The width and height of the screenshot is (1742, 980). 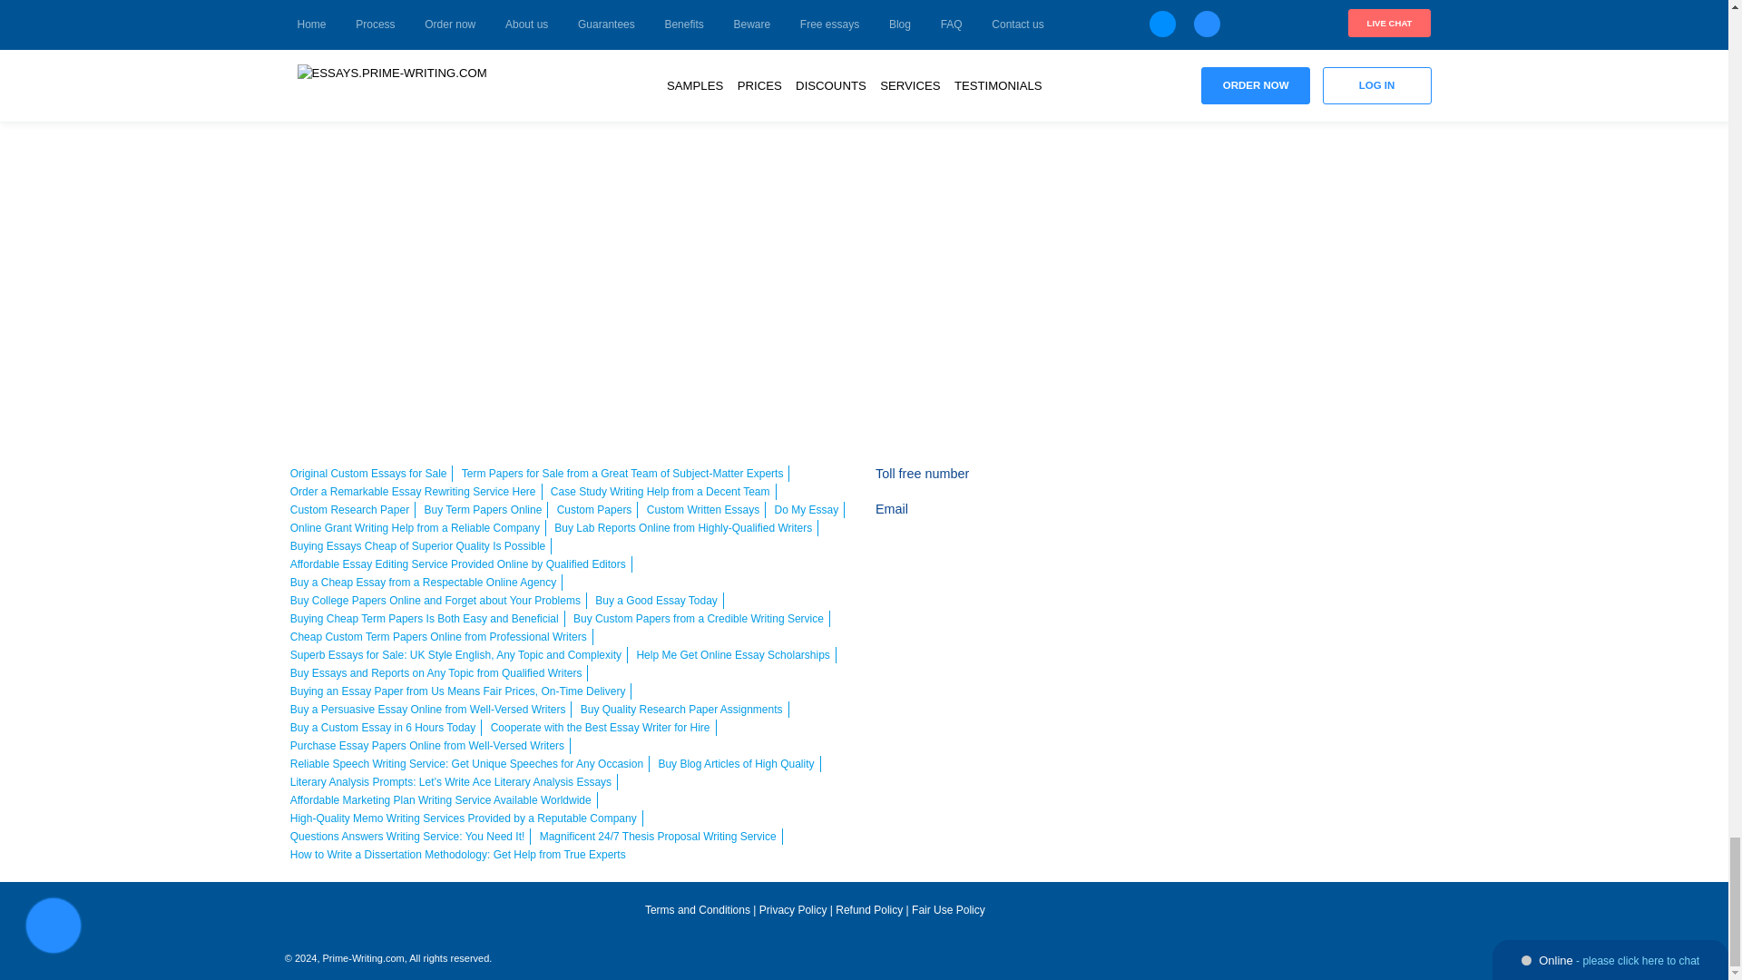 What do you see at coordinates (1203, 485) in the screenshot?
I see `Credit and debit cards by Visa` at bounding box center [1203, 485].